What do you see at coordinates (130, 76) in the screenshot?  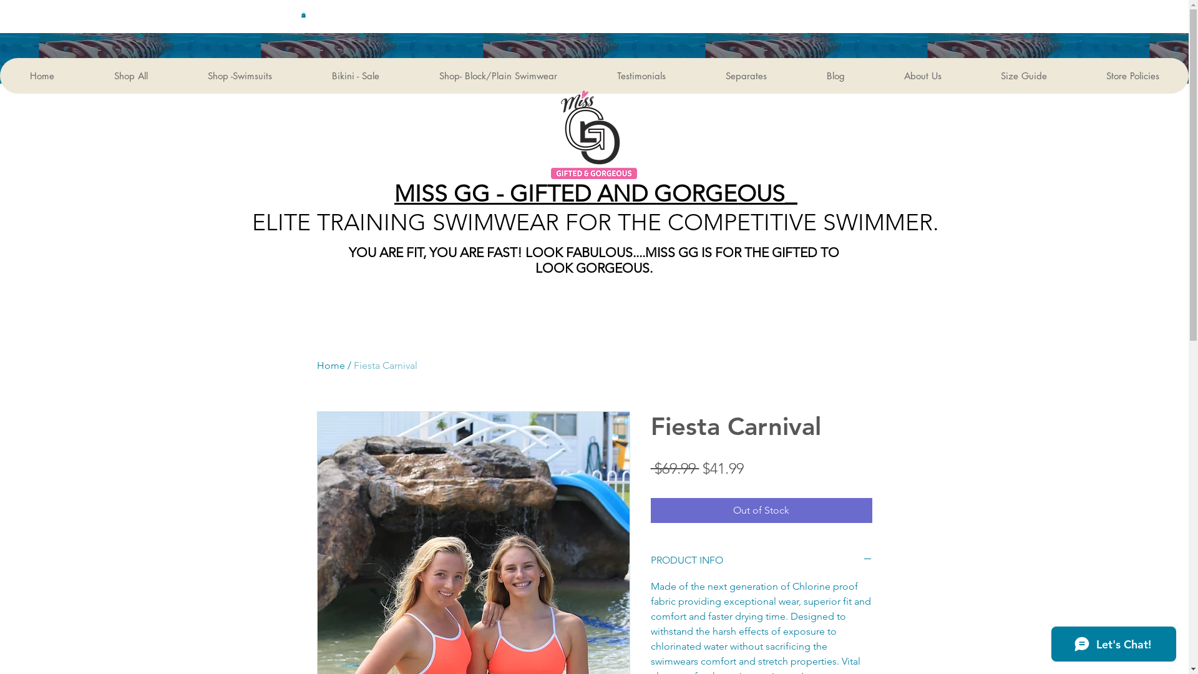 I see `Shop All` at bounding box center [130, 76].